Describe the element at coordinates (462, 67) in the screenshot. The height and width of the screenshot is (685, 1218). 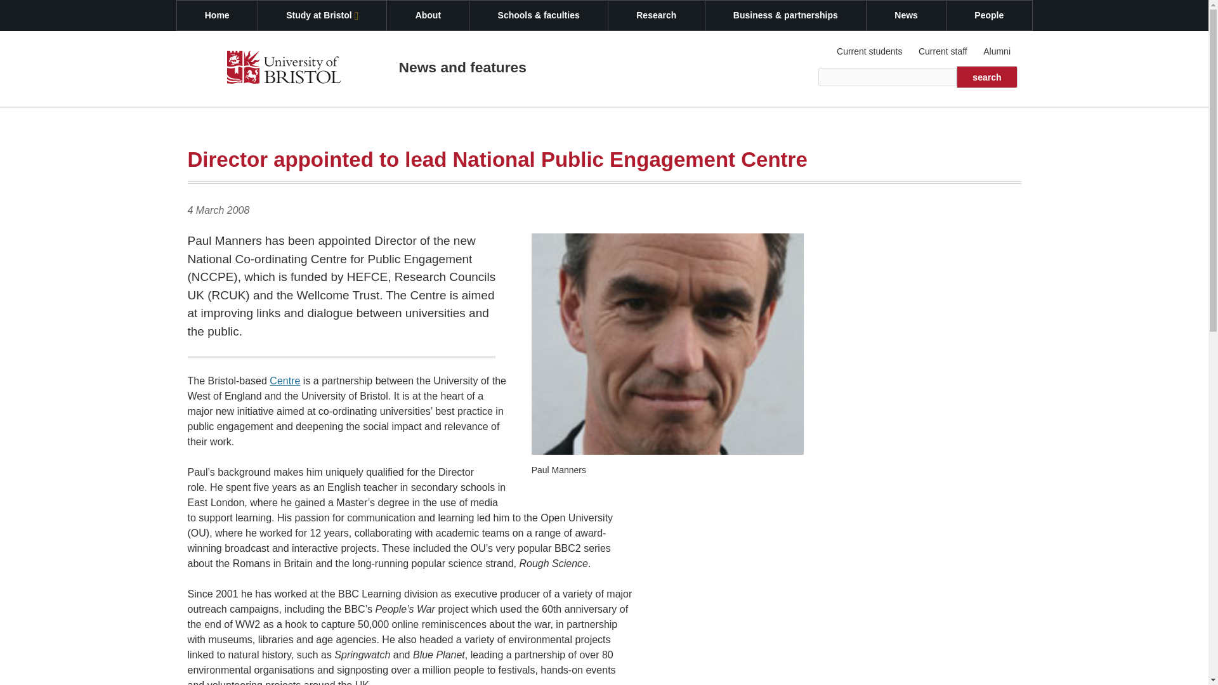
I see `News and features` at that location.